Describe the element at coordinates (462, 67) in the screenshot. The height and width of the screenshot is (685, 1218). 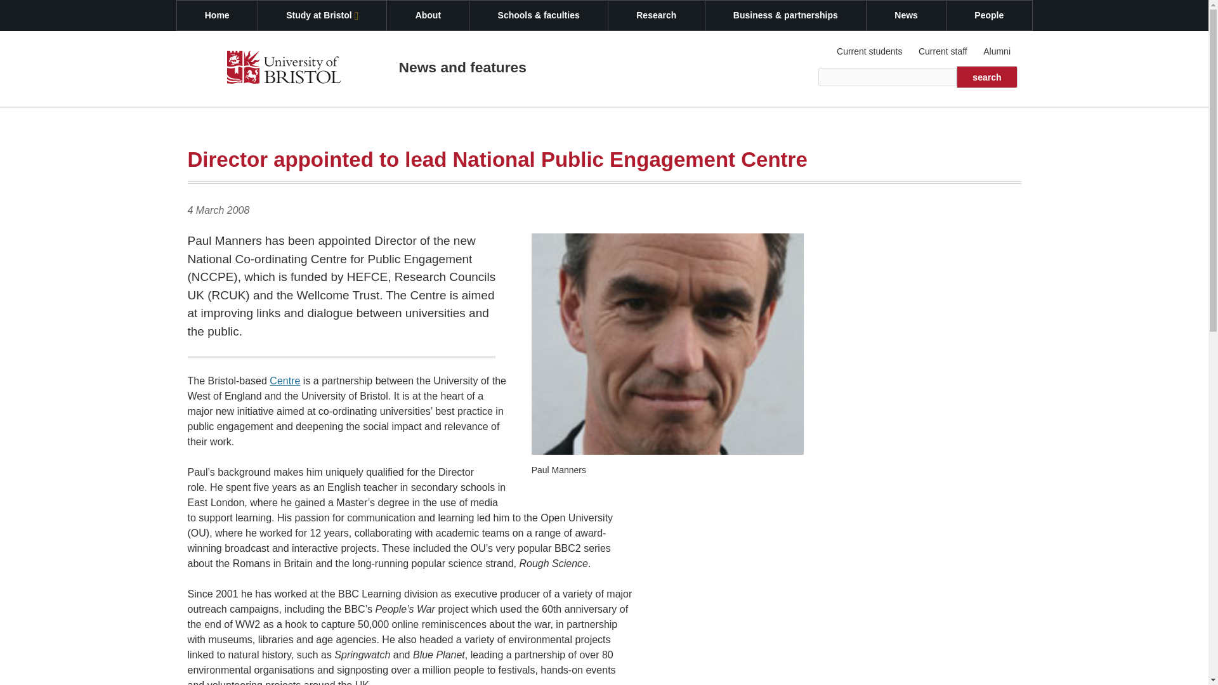
I see `News and features` at that location.